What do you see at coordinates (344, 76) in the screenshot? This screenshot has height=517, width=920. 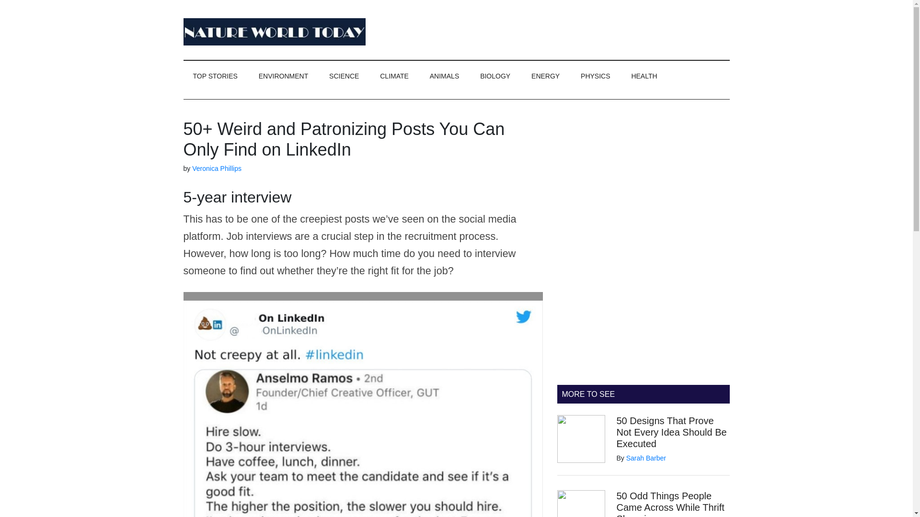 I see `SCIENCE` at bounding box center [344, 76].